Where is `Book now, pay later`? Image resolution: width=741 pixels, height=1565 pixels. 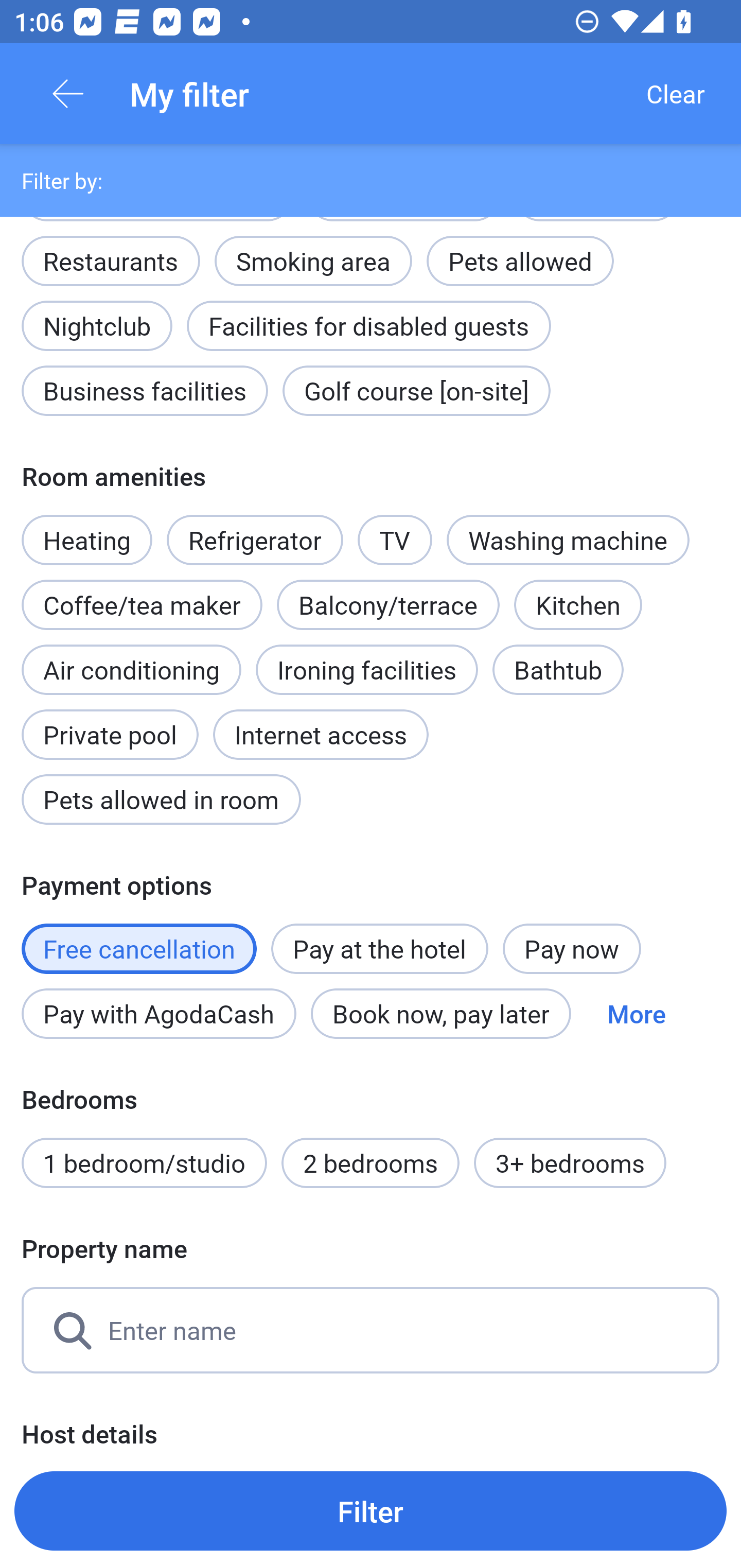 Book now, pay later is located at coordinates (440, 1013).